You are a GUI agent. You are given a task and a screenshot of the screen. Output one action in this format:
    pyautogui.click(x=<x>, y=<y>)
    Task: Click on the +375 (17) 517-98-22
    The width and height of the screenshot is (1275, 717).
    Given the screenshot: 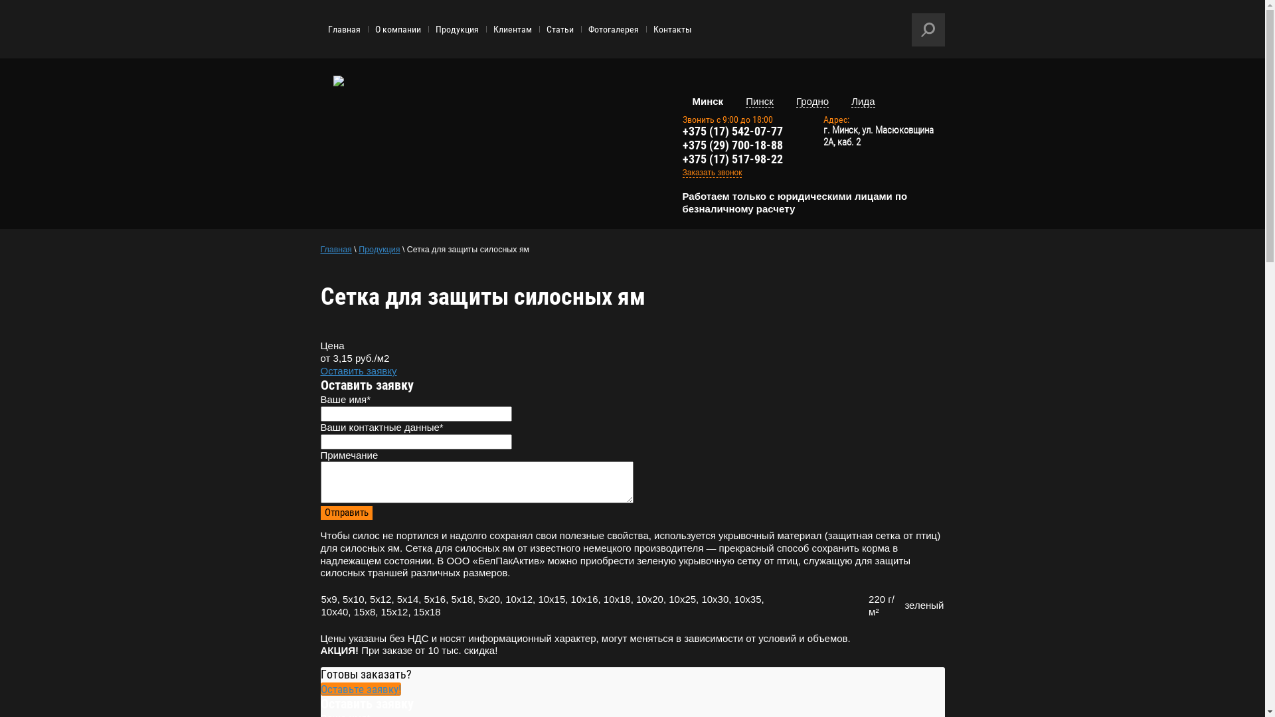 What is the action you would take?
    pyautogui.click(x=733, y=159)
    